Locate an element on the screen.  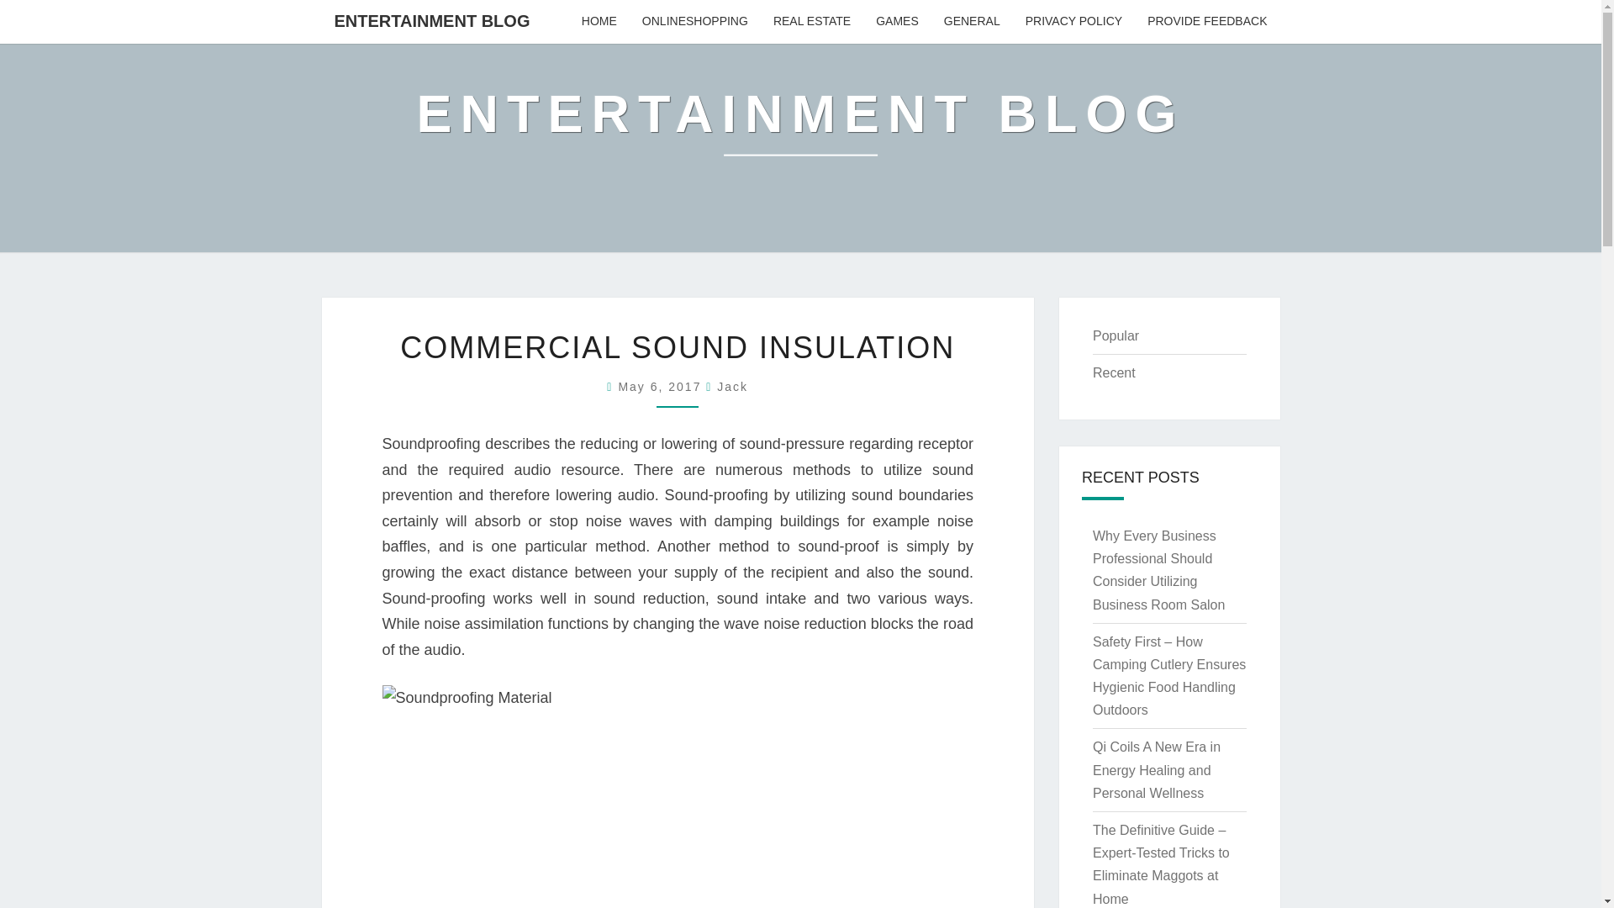
Recent is located at coordinates (1114, 373).